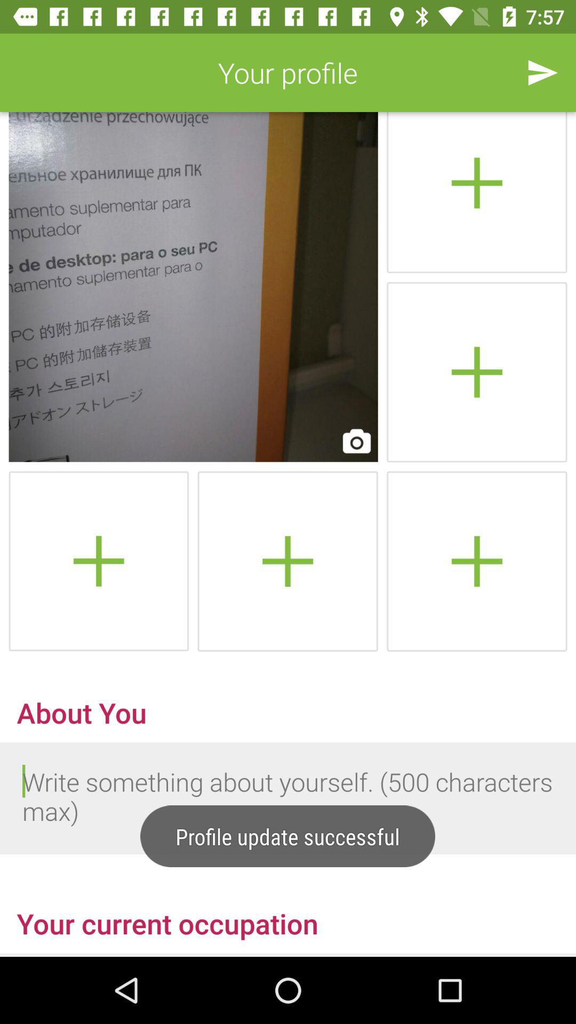  What do you see at coordinates (288, 798) in the screenshot?
I see `enter about you section` at bounding box center [288, 798].